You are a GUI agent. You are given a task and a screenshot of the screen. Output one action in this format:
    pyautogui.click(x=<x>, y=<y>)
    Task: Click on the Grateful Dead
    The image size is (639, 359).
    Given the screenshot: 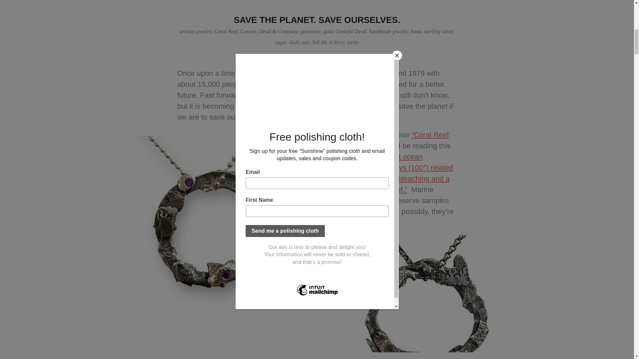 What is the action you would take?
    pyautogui.click(x=351, y=31)
    